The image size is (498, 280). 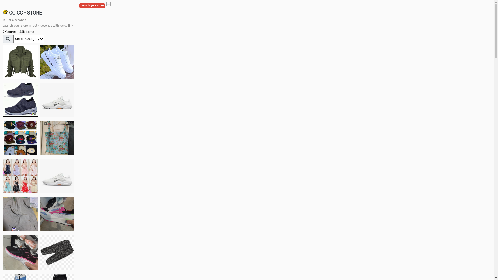 I want to click on Shoes for boys, so click(x=57, y=100).